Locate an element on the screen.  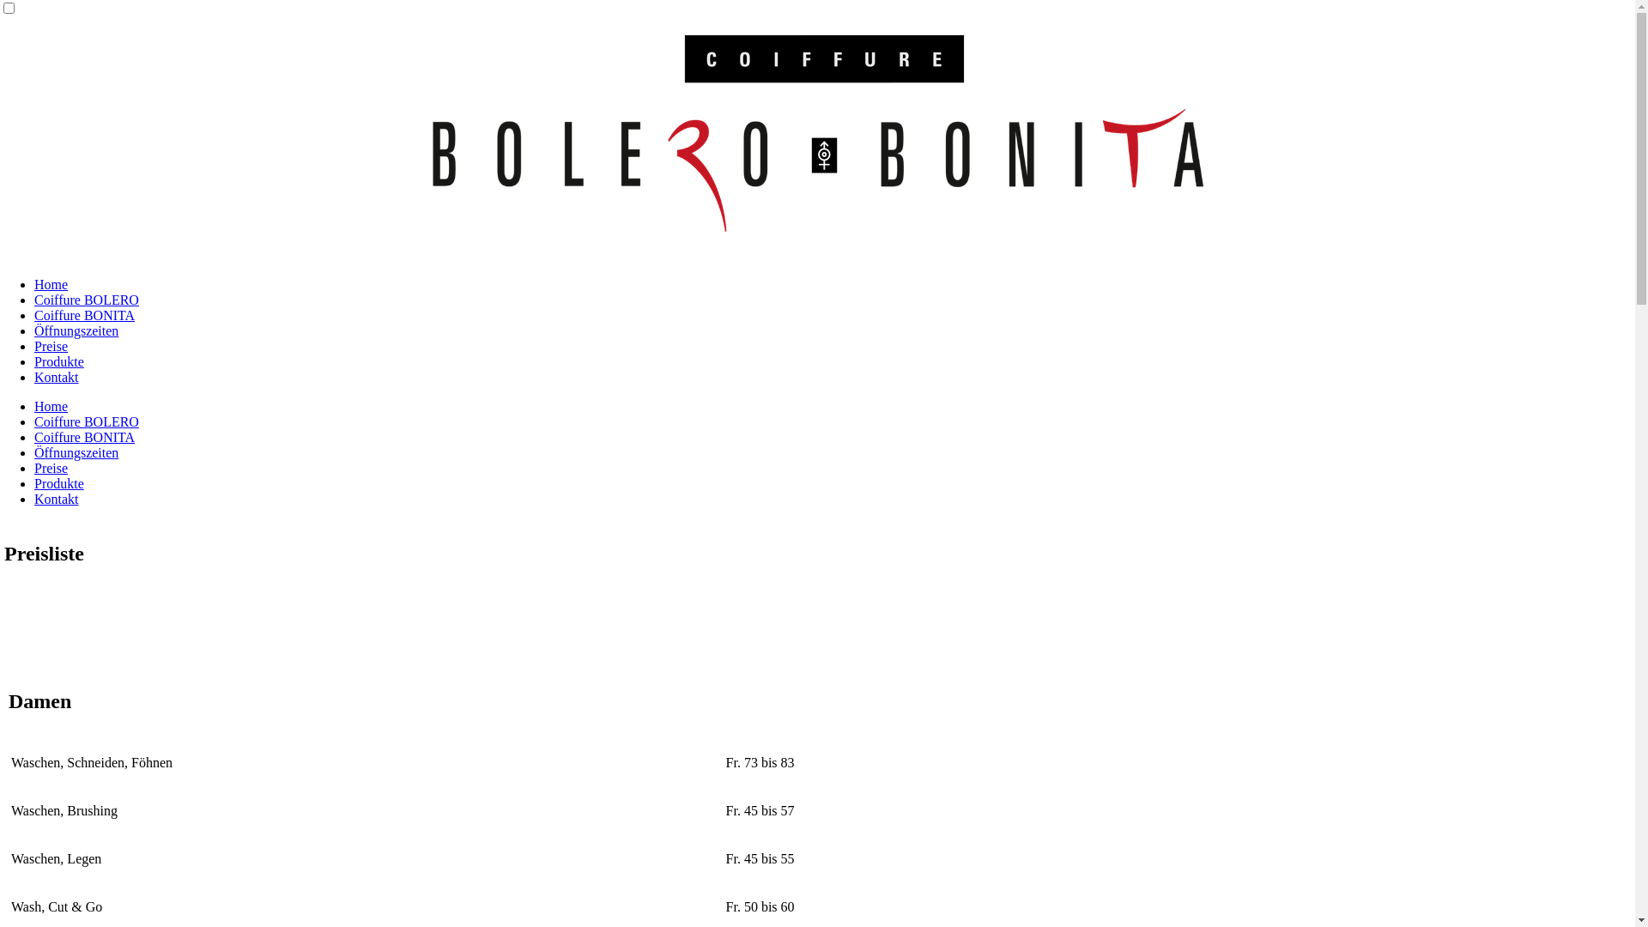
Preise is located at coordinates (51, 469).